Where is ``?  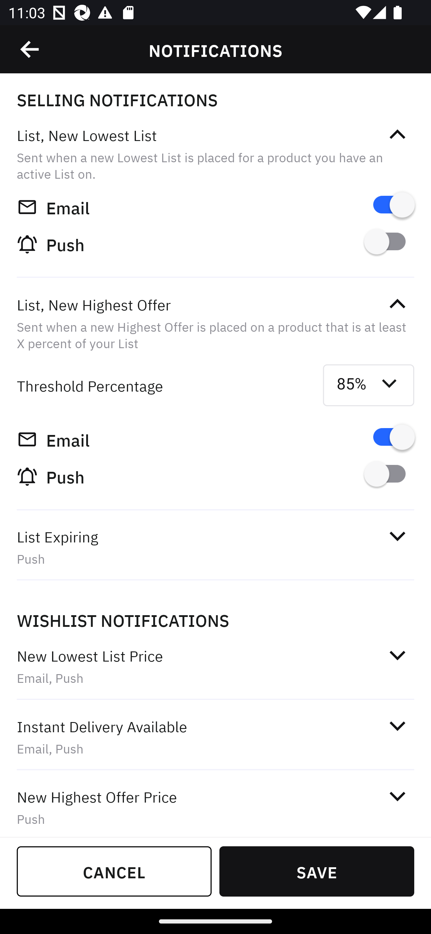  is located at coordinates (397, 796).